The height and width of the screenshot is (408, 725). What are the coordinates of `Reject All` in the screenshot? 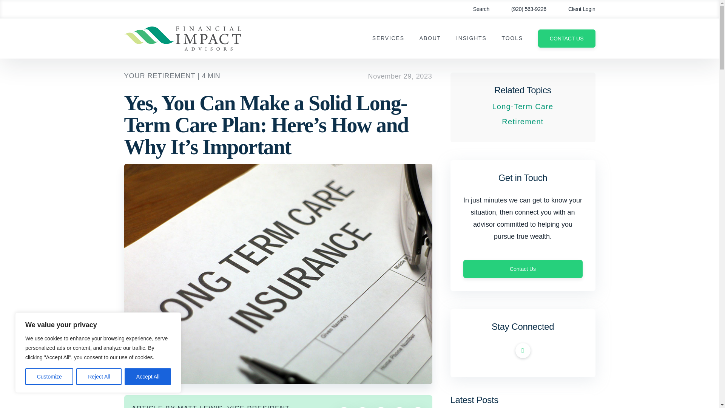 It's located at (99, 377).